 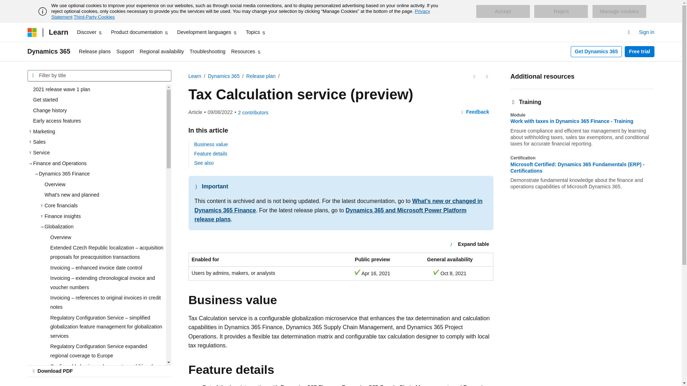 I want to click on Sign in, so click(x=647, y=32).